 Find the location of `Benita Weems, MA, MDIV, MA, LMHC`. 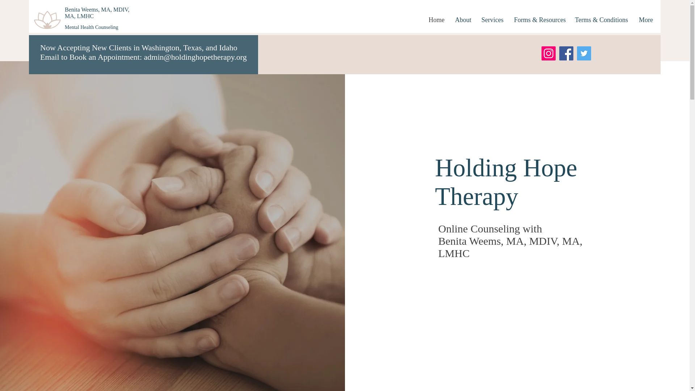

Benita Weems, MA, MDIV, MA, LMHC is located at coordinates (97, 13).